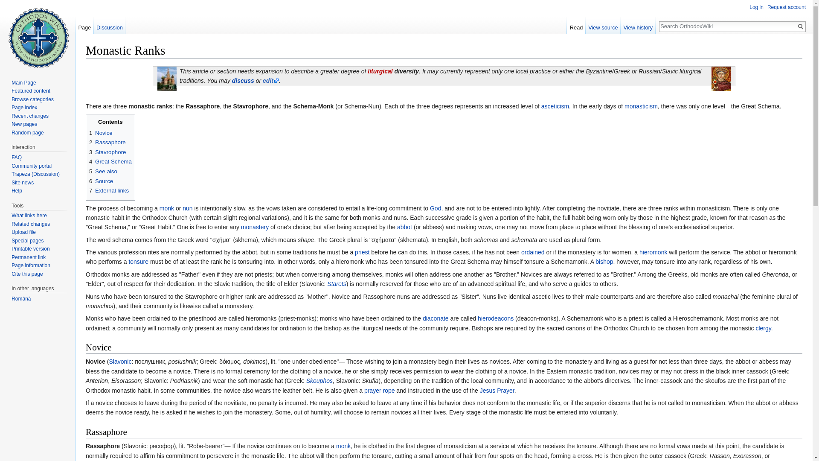 This screenshot has height=461, width=819. What do you see at coordinates (166, 208) in the screenshot?
I see `Monk` at bounding box center [166, 208].